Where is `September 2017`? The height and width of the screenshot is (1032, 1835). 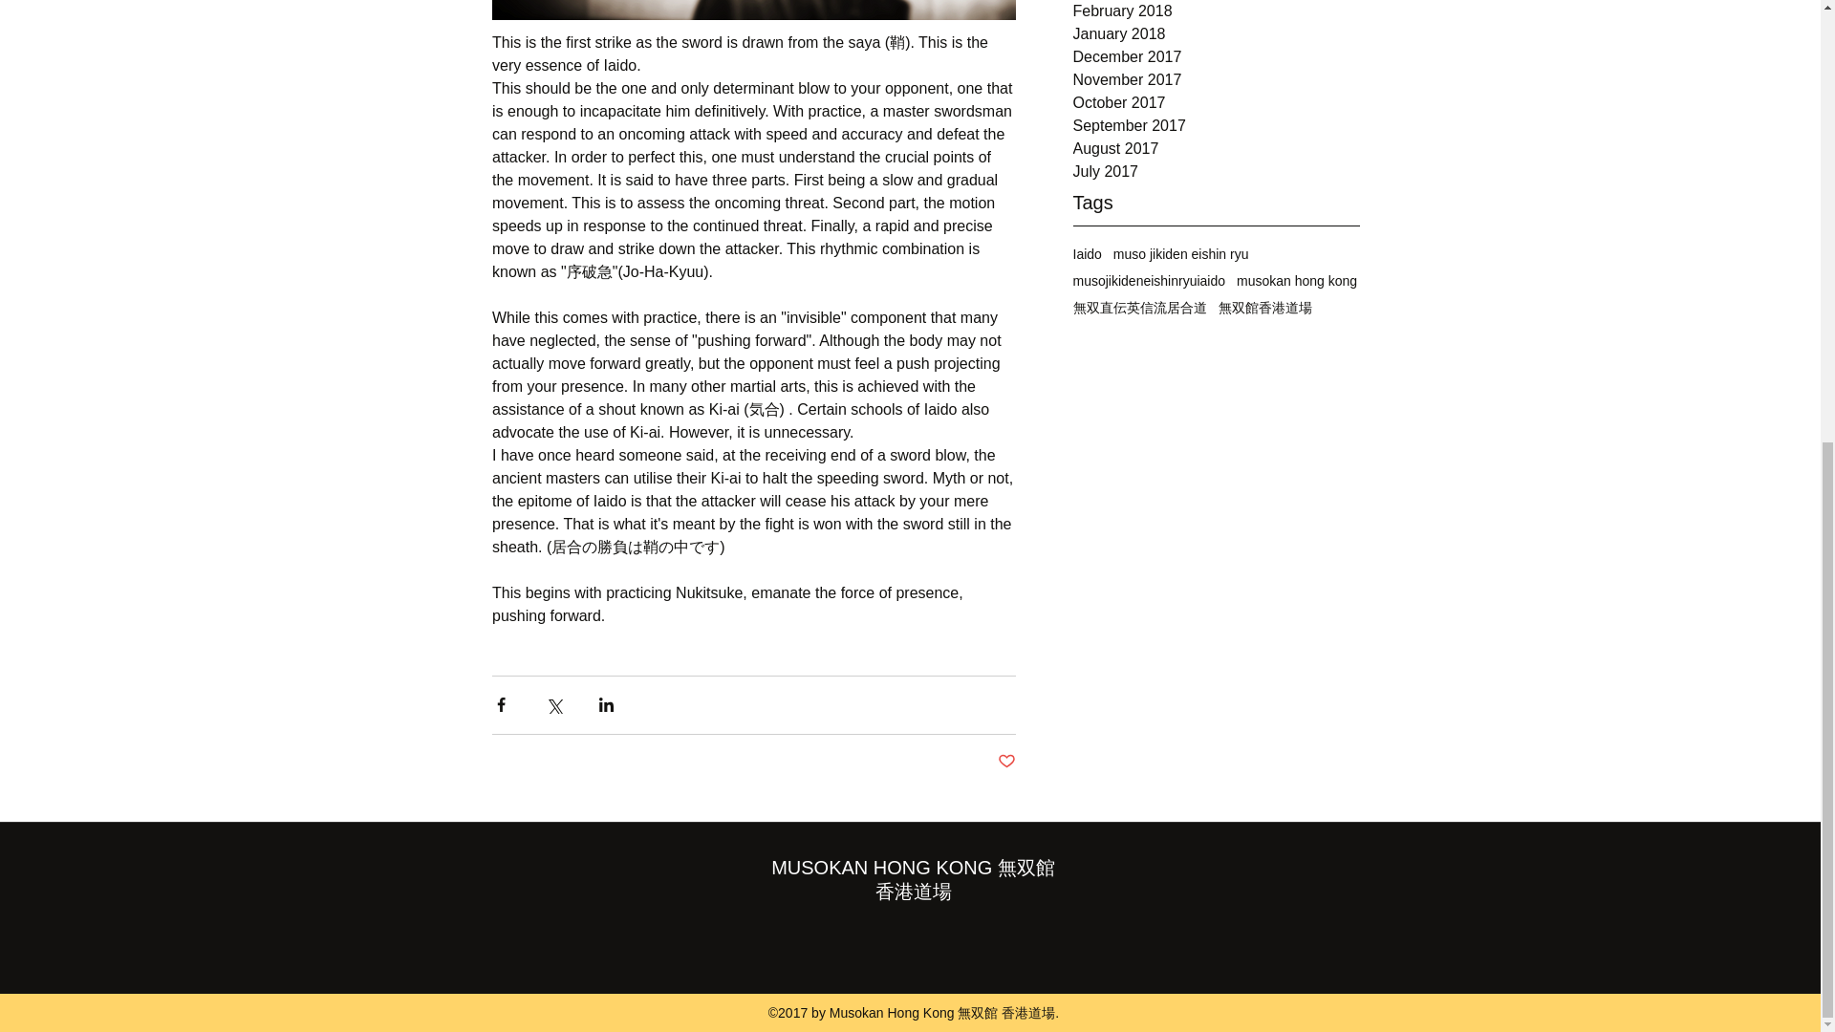
September 2017 is located at coordinates (1216, 125).